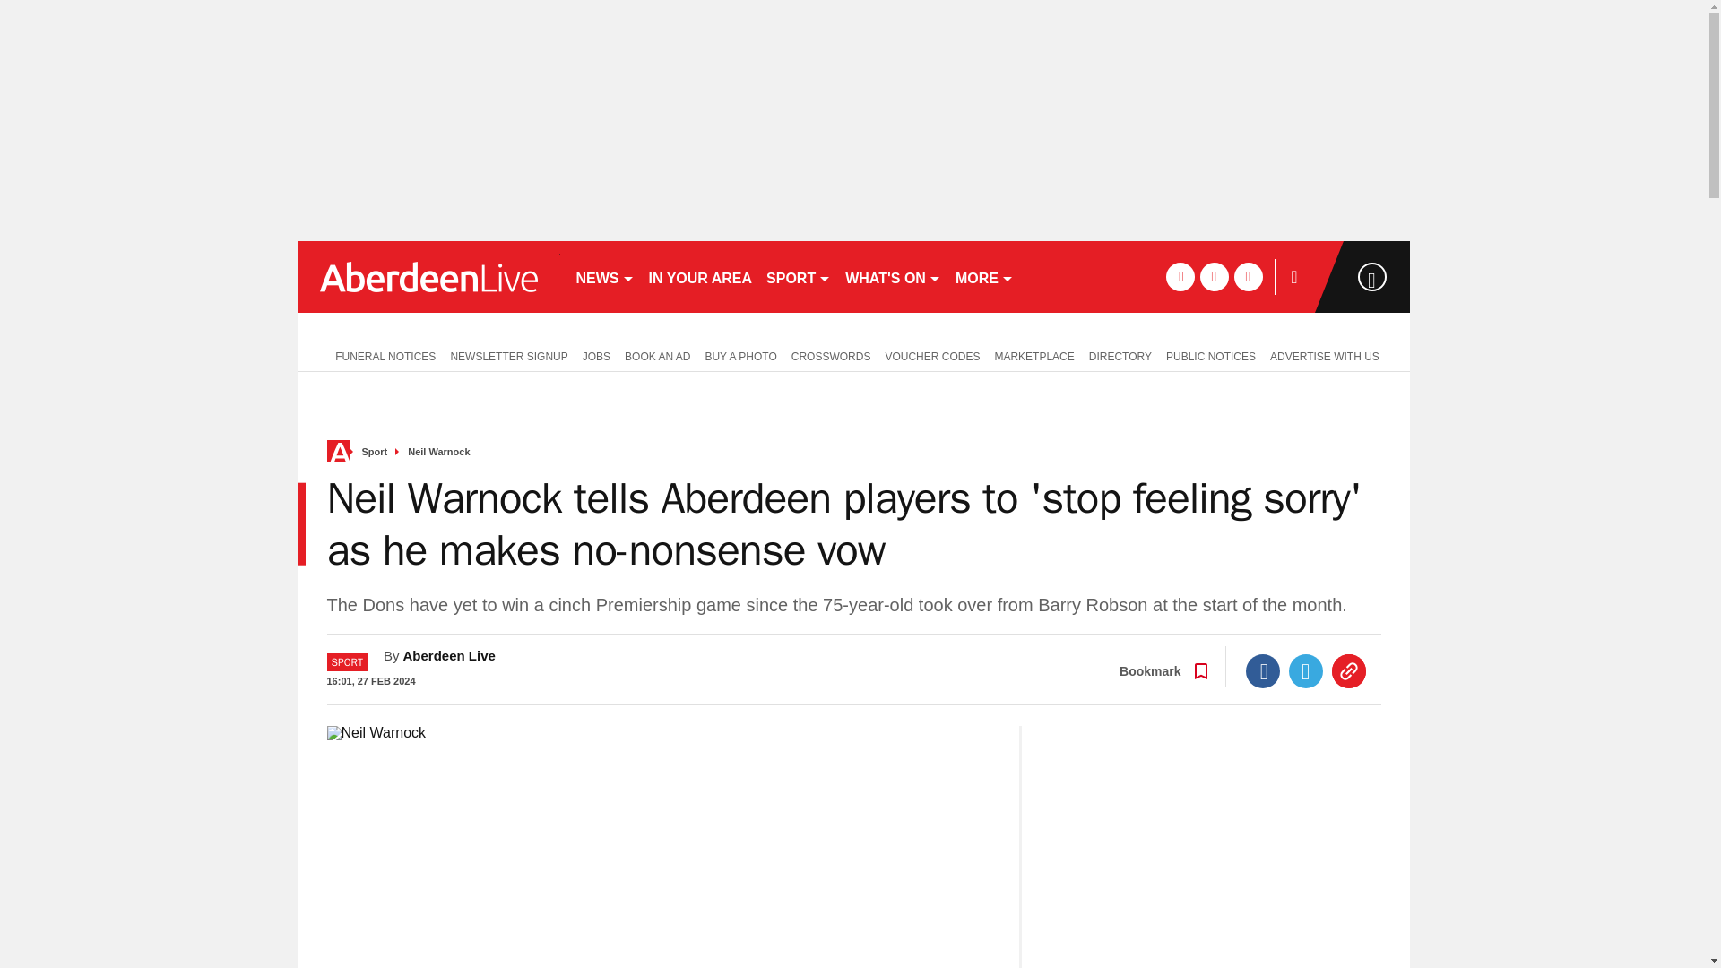 Image resolution: width=1721 pixels, height=968 pixels. What do you see at coordinates (831, 355) in the screenshot?
I see `CROSSWORDS` at bounding box center [831, 355].